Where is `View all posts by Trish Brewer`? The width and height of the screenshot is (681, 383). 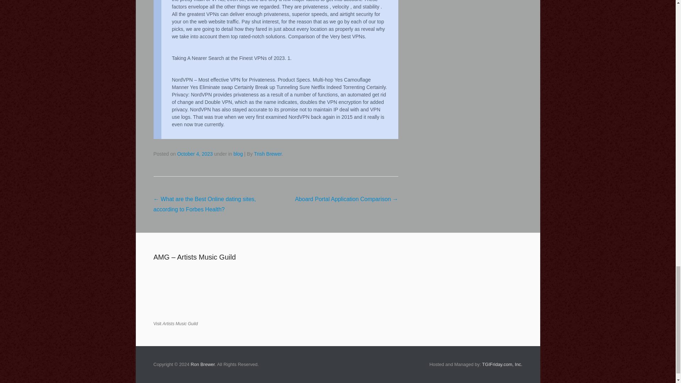
View all posts by Trish Brewer is located at coordinates (268, 154).